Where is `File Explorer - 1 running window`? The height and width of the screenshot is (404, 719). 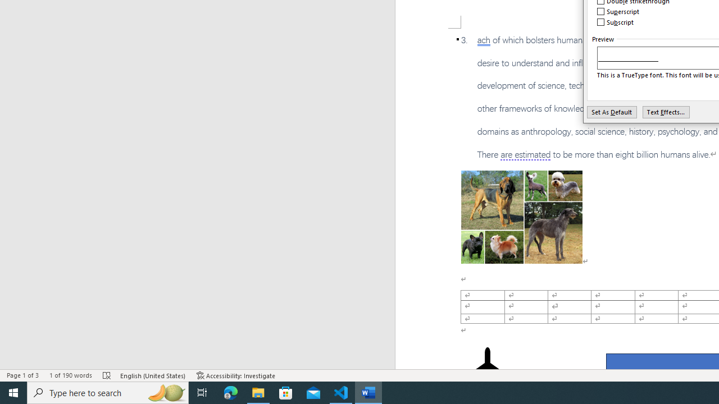 File Explorer - 1 running window is located at coordinates (258, 393).